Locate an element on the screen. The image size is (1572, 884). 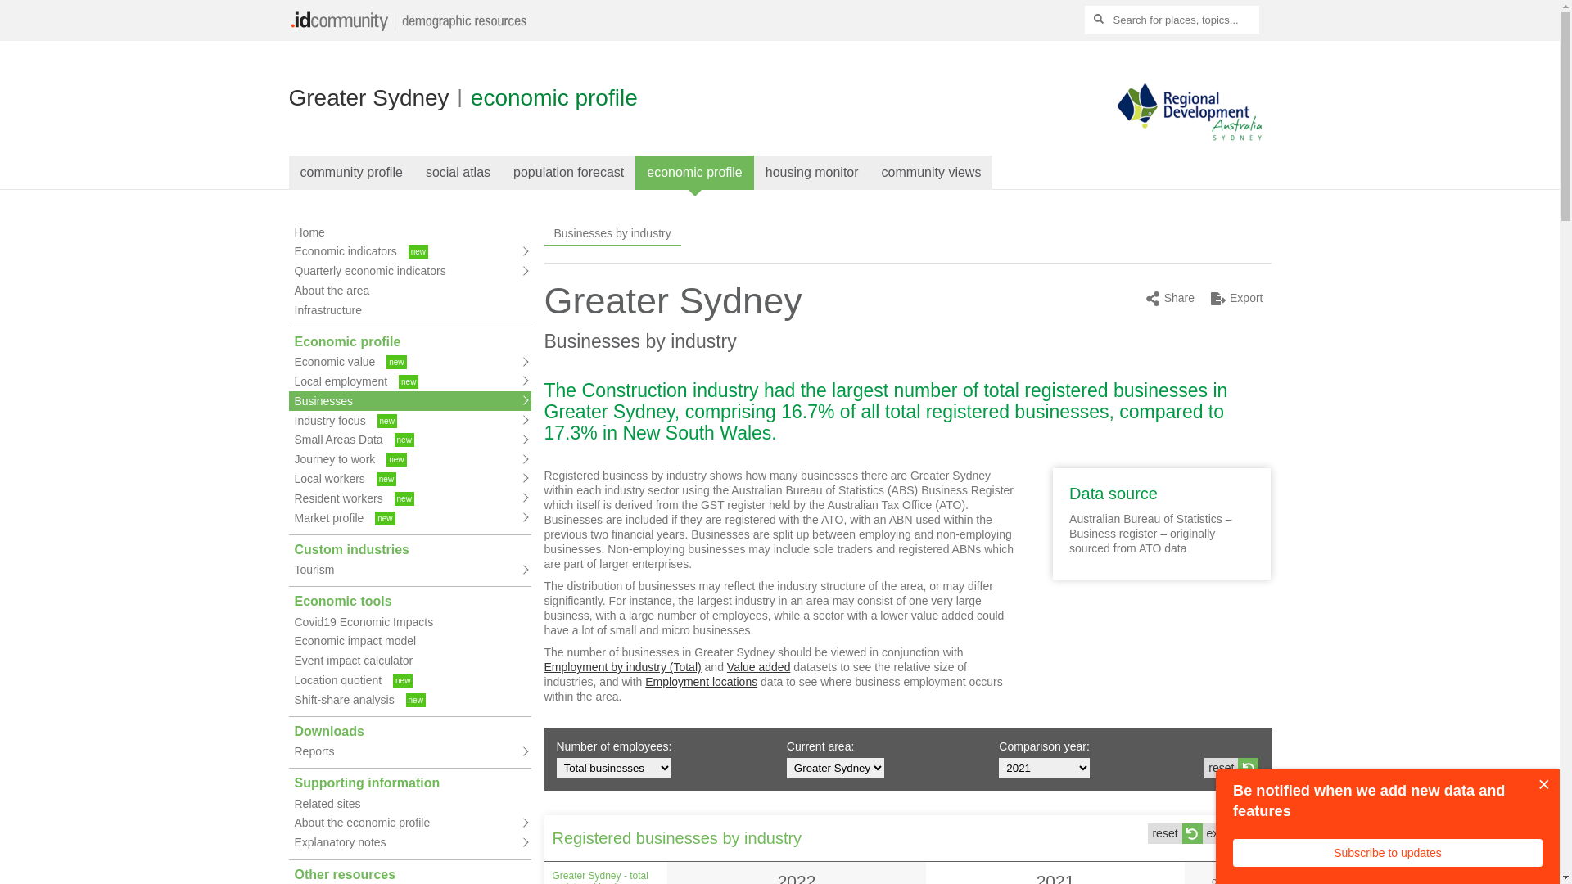
Event impact calculator is located at coordinates (409, 661).